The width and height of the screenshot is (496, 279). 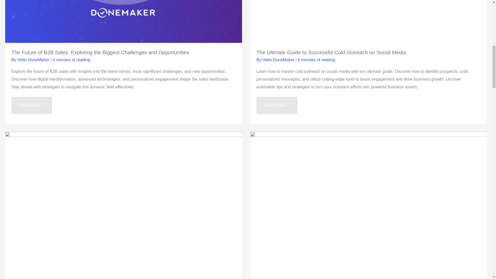 I want to click on View all posts by Hello DoneMaker, so click(x=279, y=59).